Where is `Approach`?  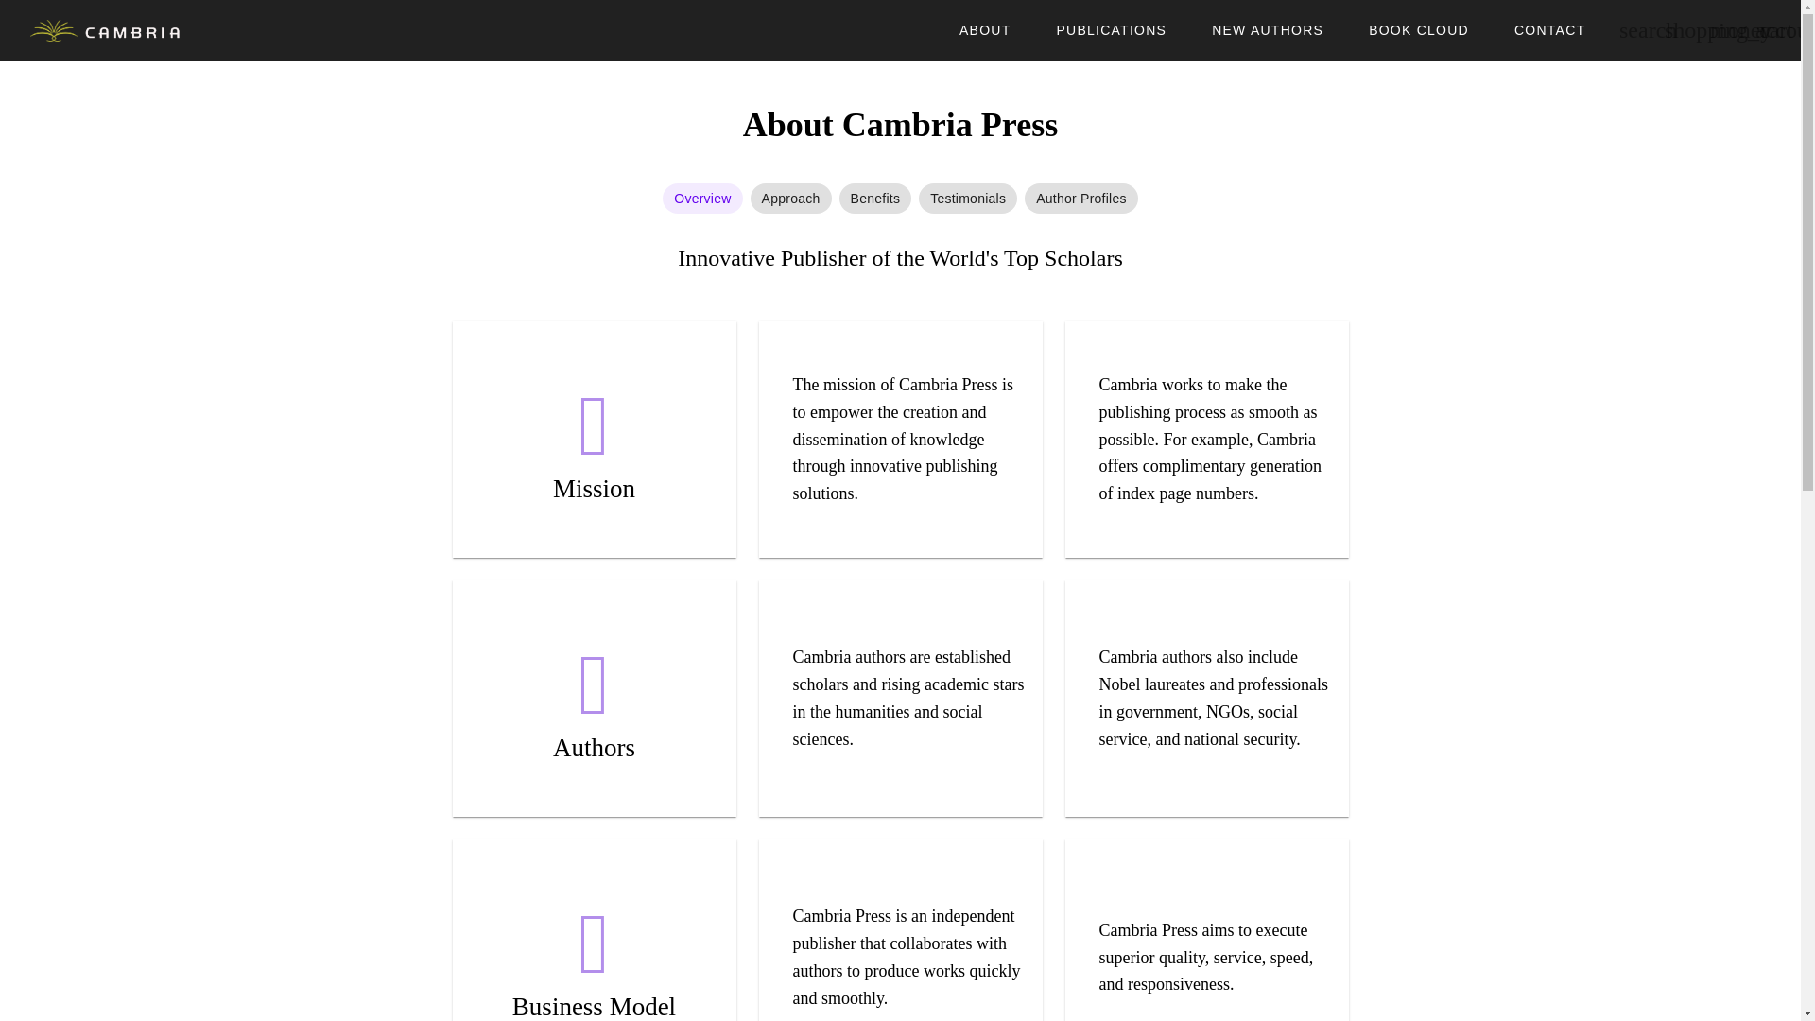 Approach is located at coordinates (790, 199).